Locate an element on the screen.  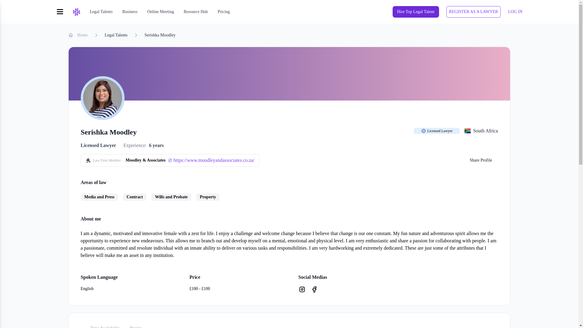
Online Meeting is located at coordinates (160, 12).